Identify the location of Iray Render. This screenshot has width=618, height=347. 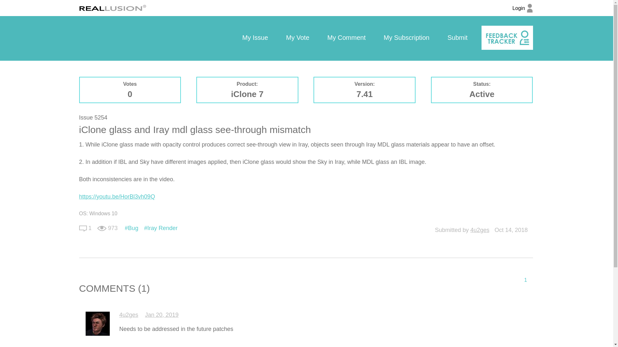
(161, 228).